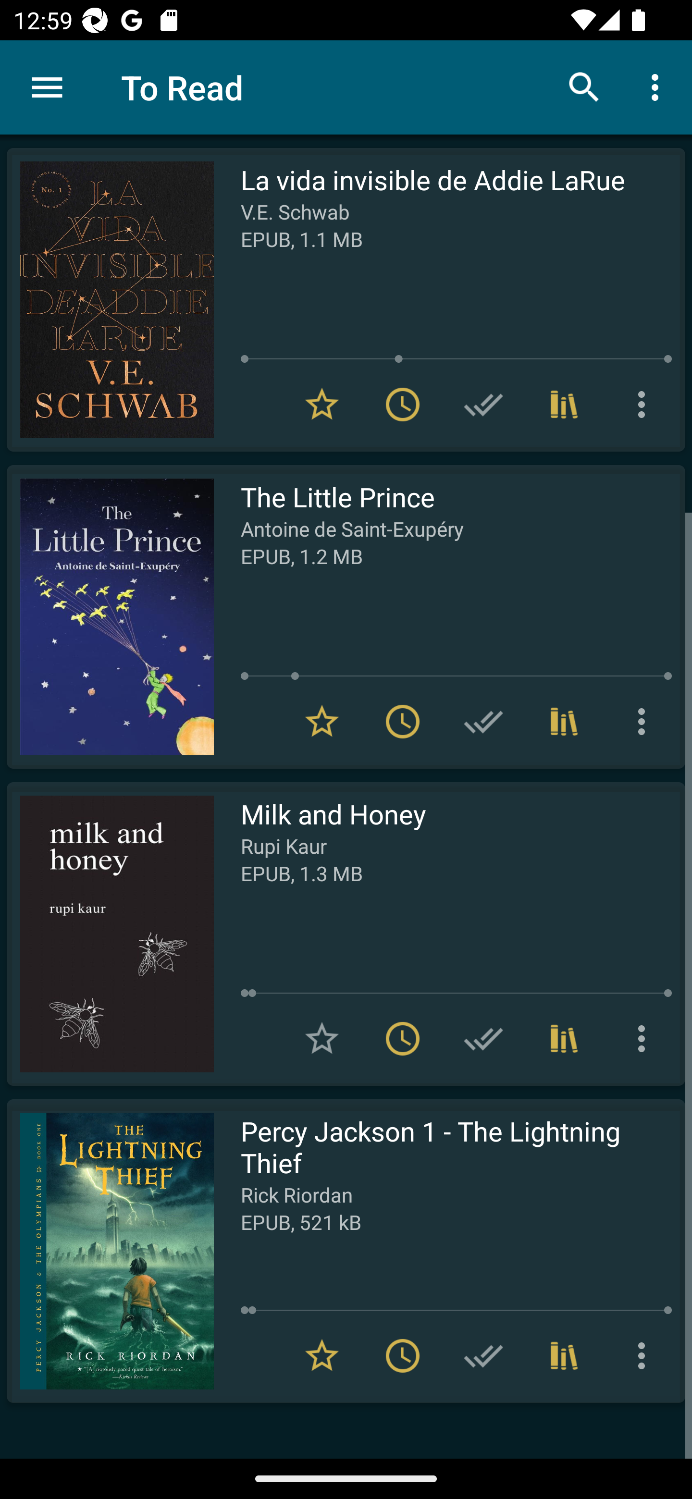 The image size is (692, 1499). I want to click on More options, so click(645, 721).